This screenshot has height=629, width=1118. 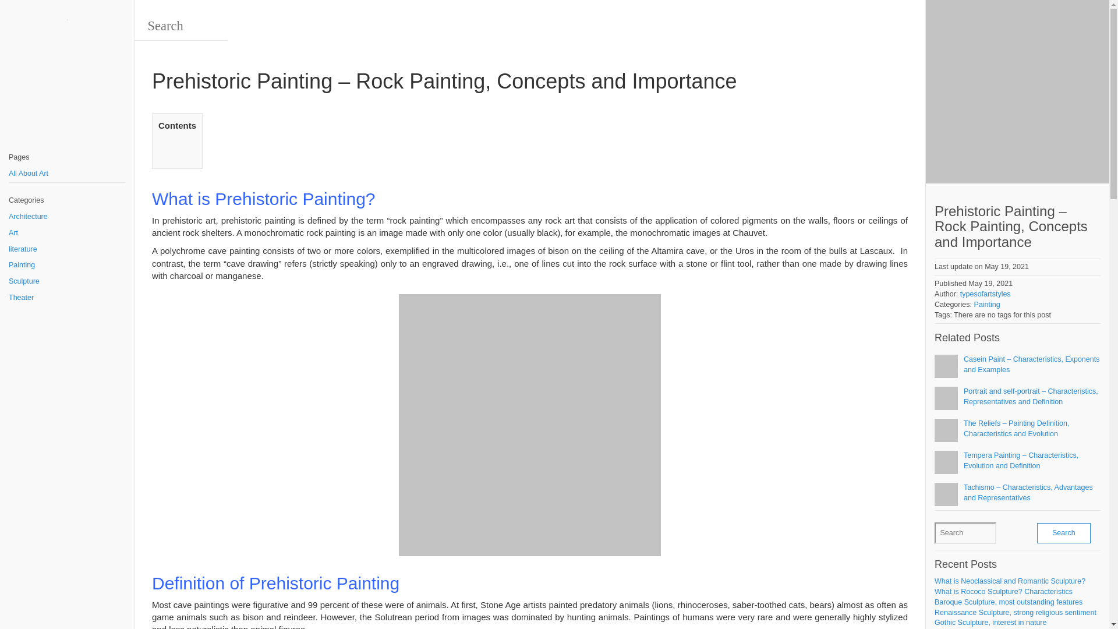 What do you see at coordinates (181, 26) in the screenshot?
I see `Search` at bounding box center [181, 26].